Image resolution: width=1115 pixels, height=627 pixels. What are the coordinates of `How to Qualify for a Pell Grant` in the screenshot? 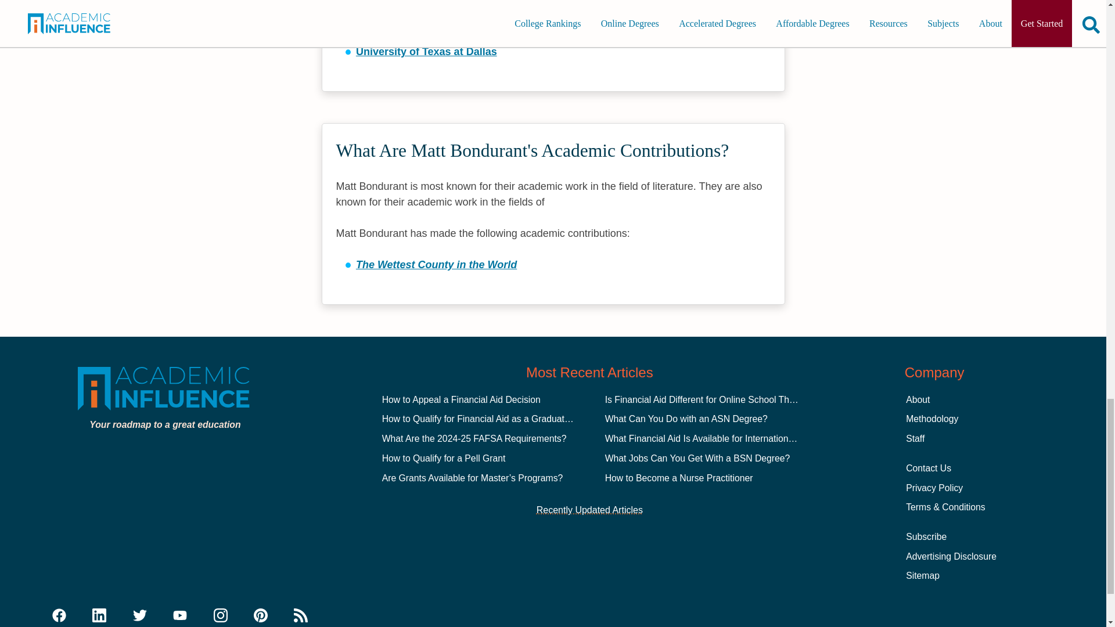 It's located at (444, 458).